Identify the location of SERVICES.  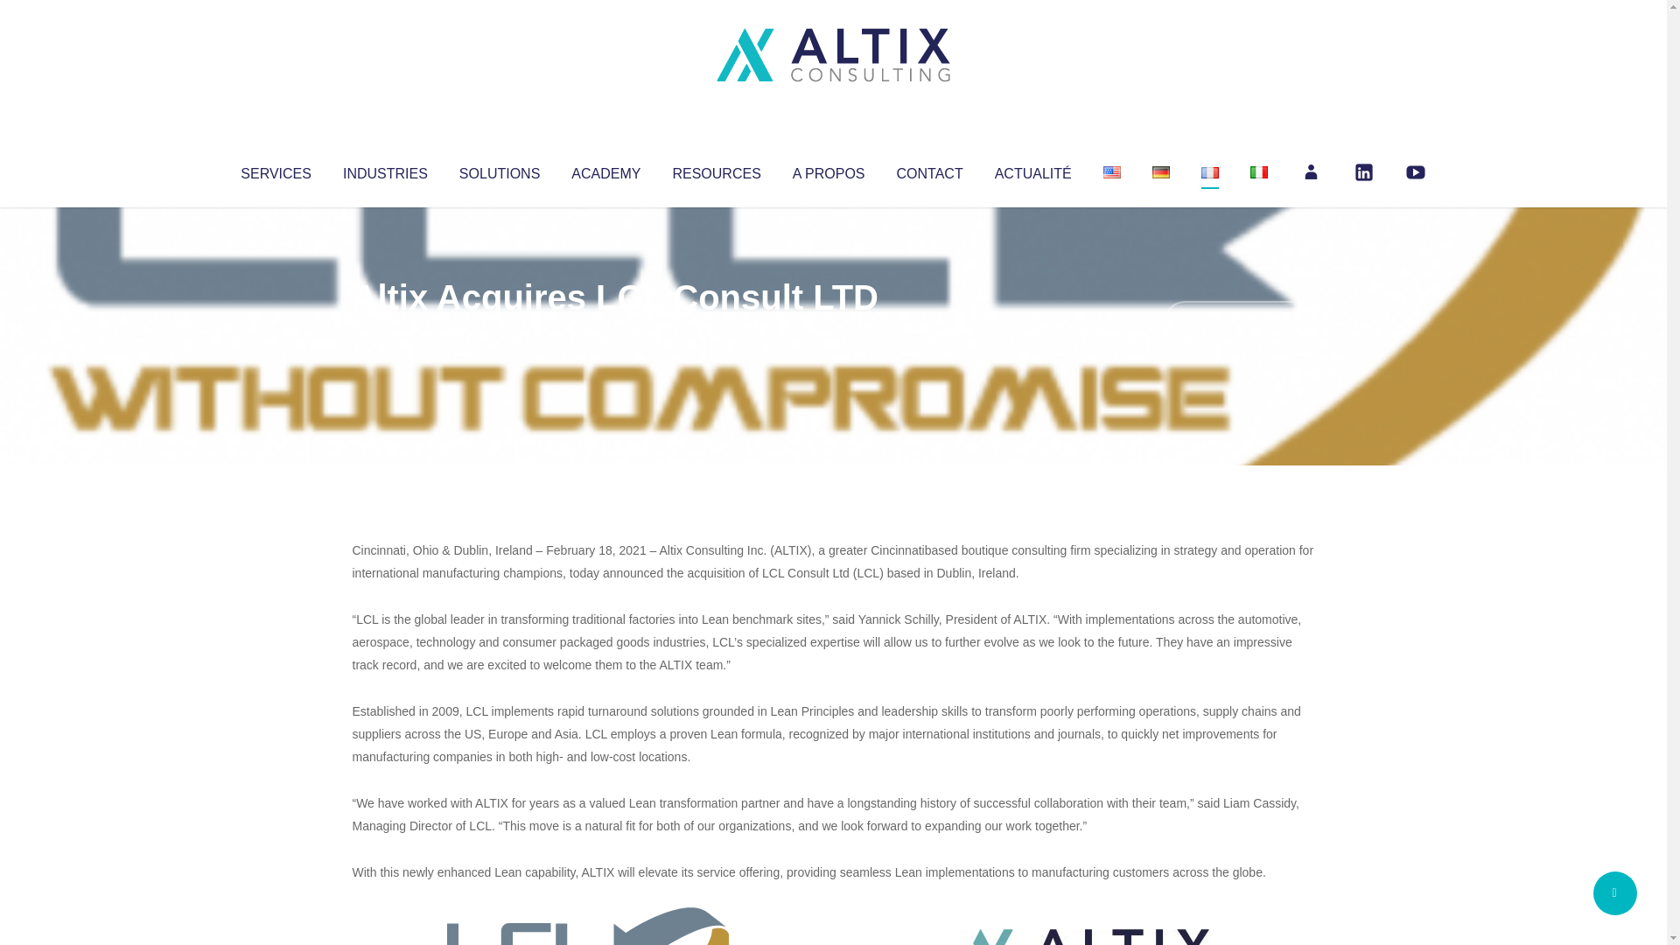
(275, 170).